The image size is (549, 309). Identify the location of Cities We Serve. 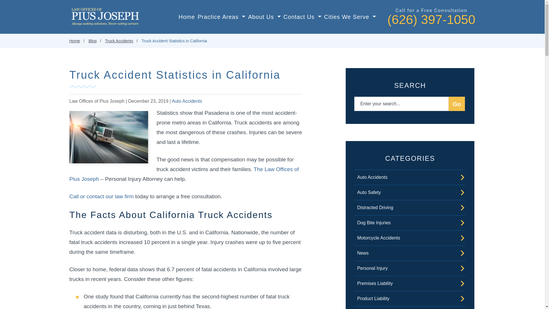
(350, 18).